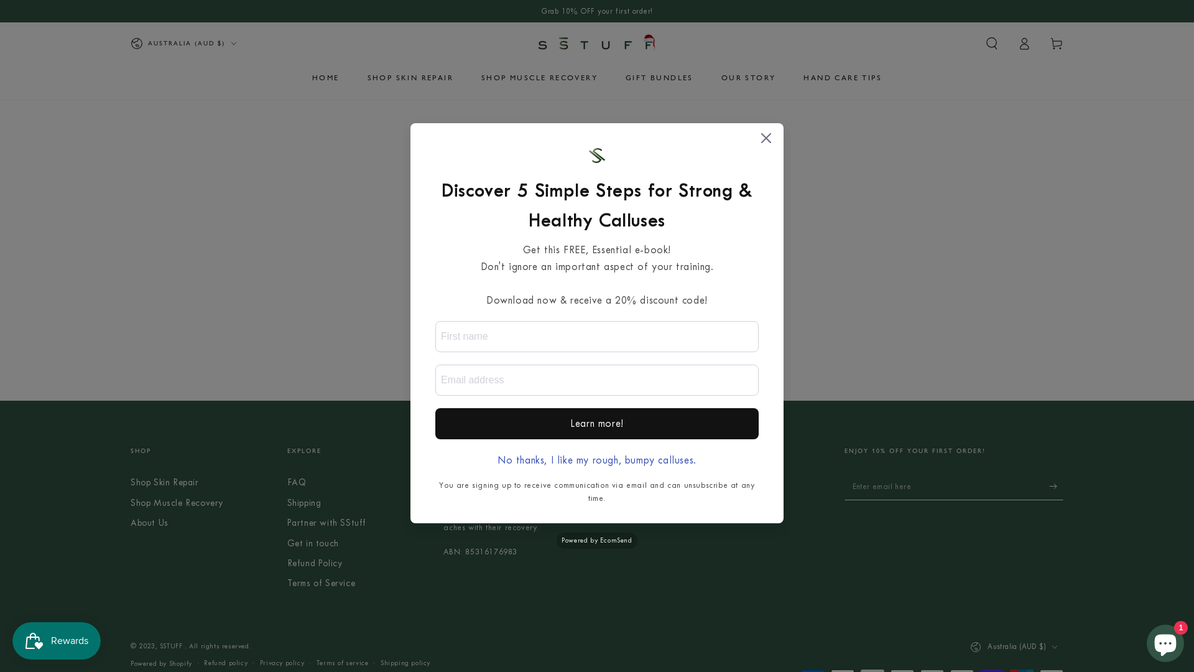  I want to click on Smile.io Rewards Program Launcher, so click(57, 641).